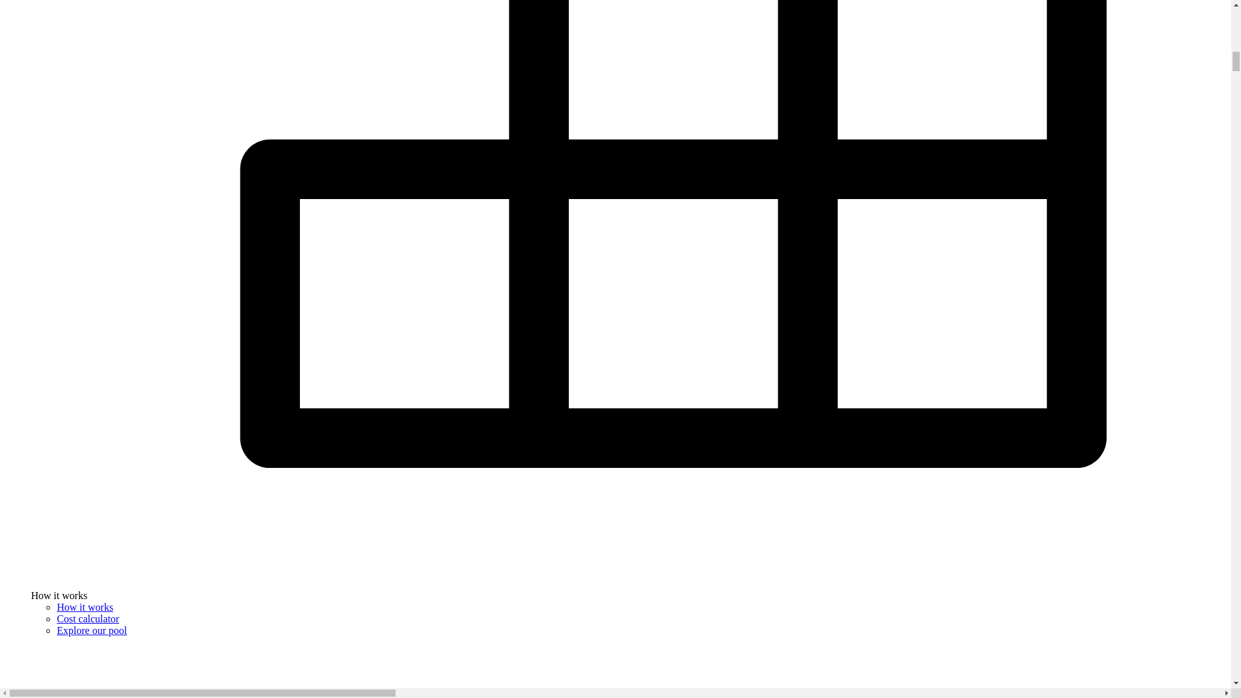  What do you see at coordinates (85, 607) in the screenshot?
I see `How it works` at bounding box center [85, 607].